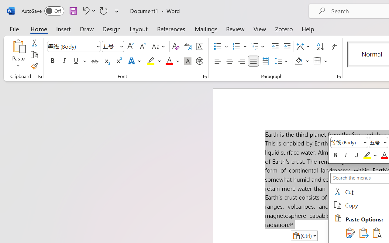 This screenshot has height=243, width=389. I want to click on Align Left, so click(218, 61).